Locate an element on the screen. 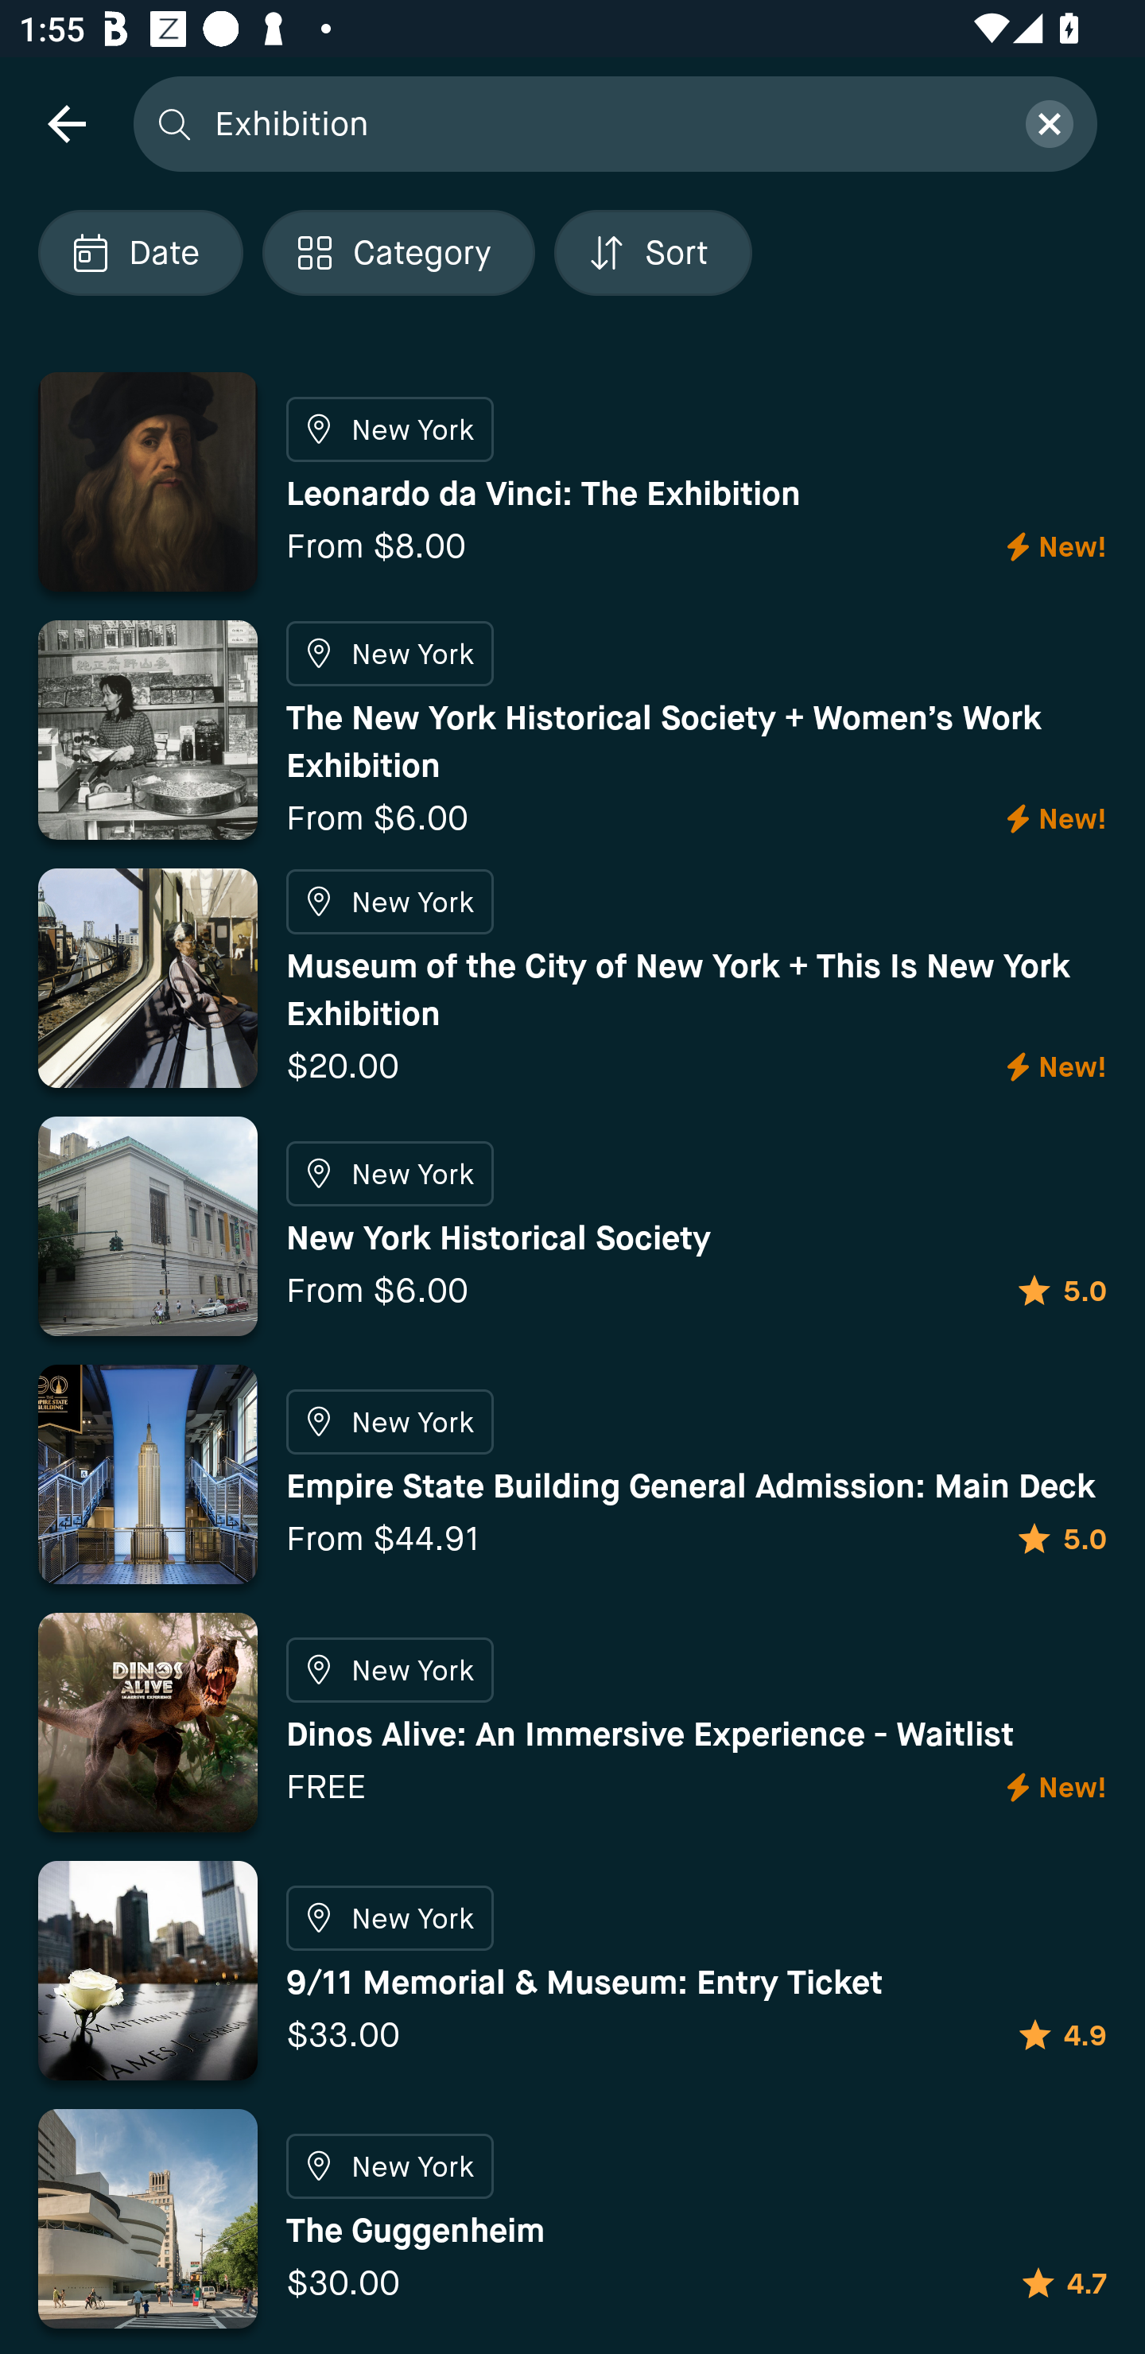  Exhibition is located at coordinates (604, 122).